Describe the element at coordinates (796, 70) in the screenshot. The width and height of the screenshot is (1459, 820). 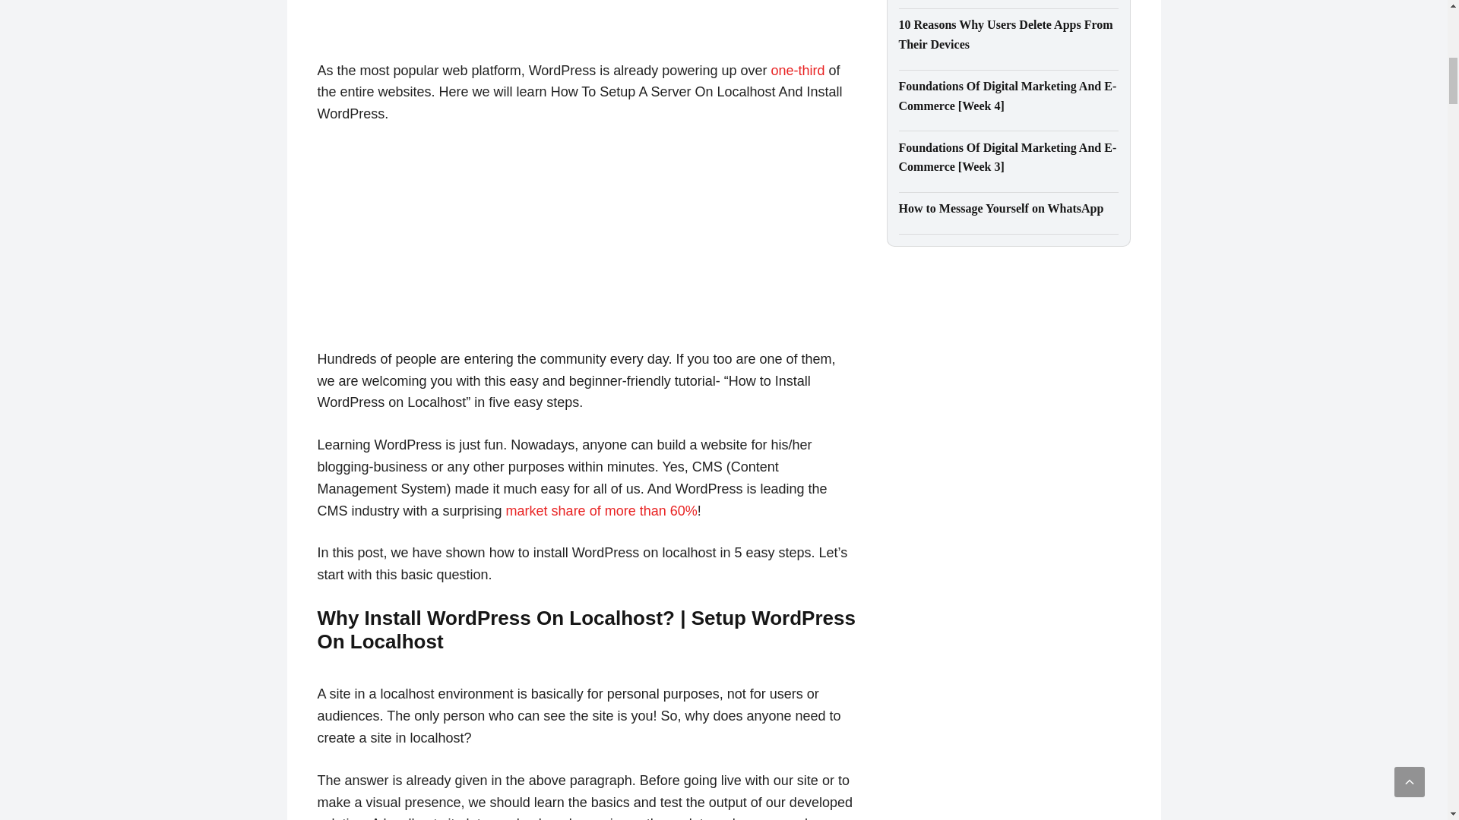
I see `one-third` at that location.